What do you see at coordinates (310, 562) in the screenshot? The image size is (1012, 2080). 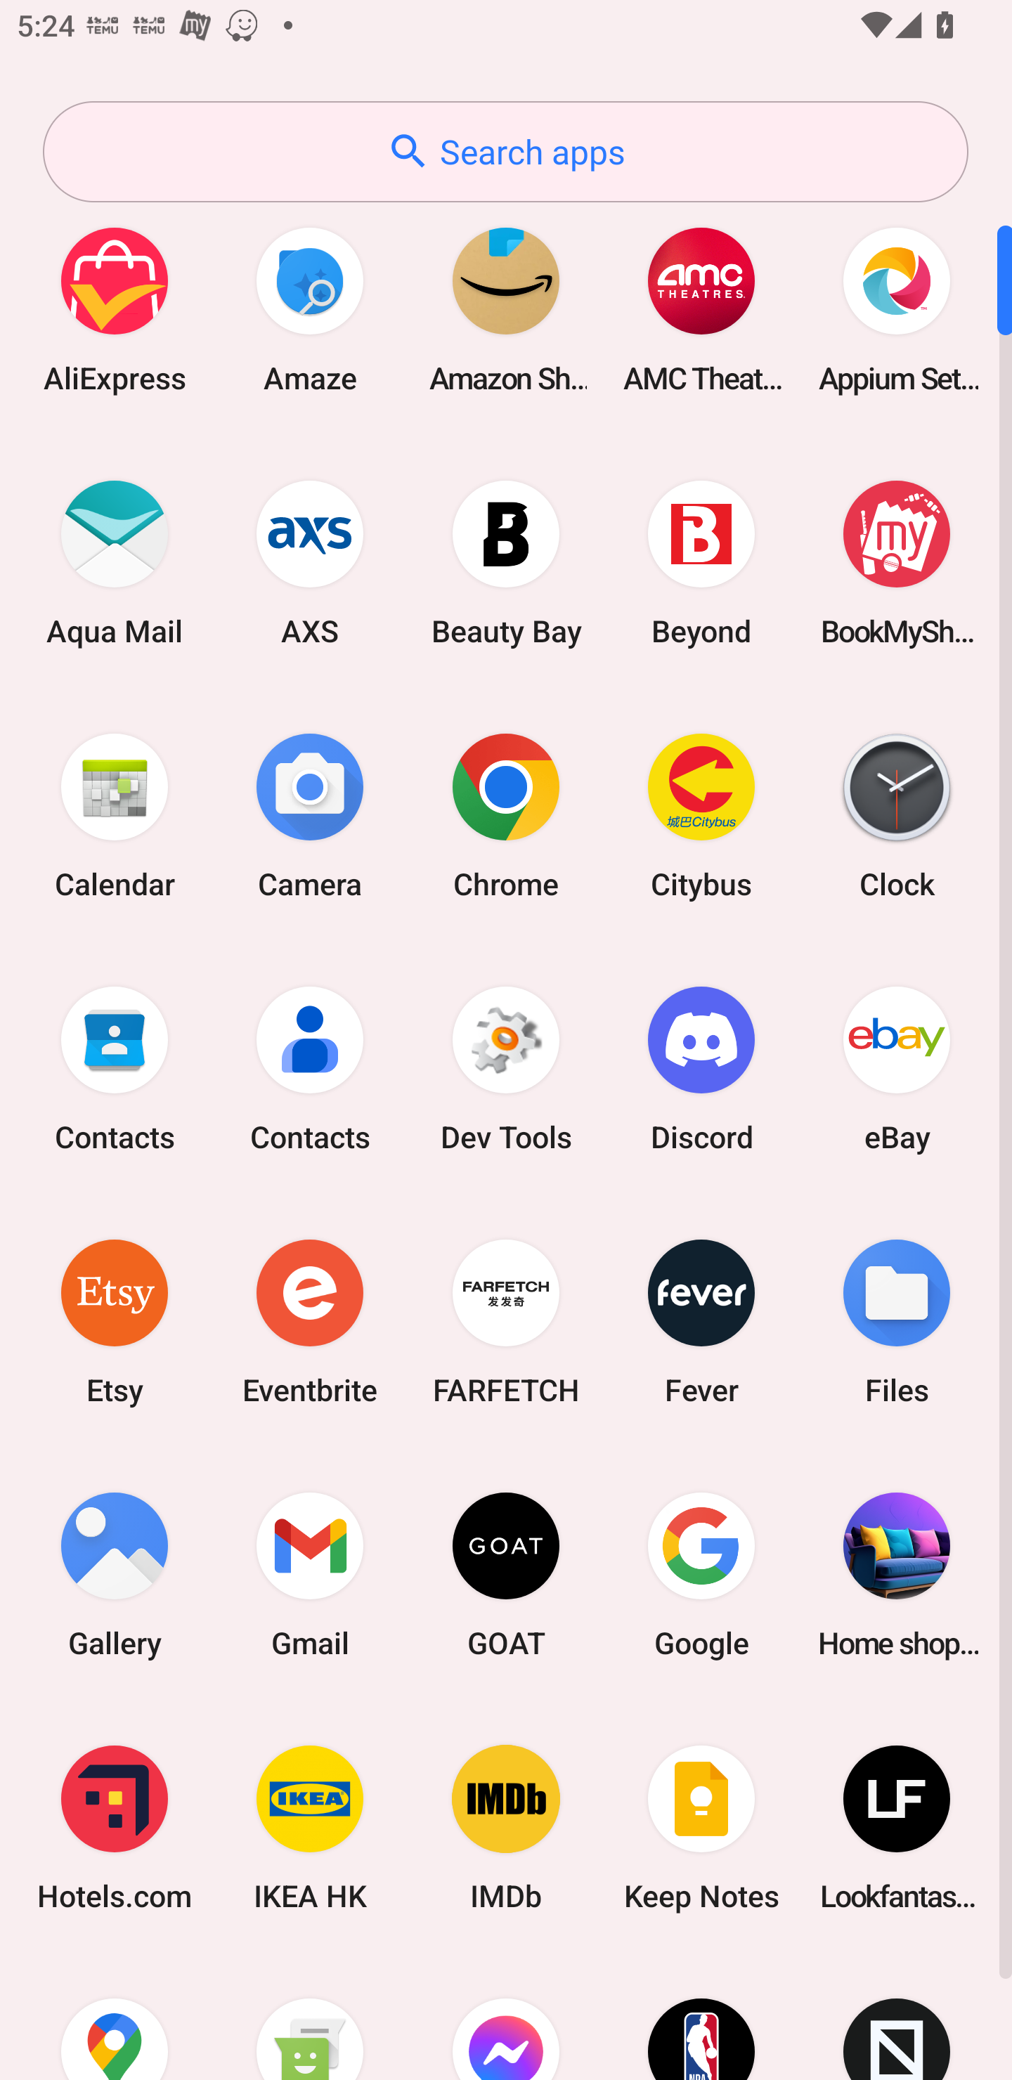 I see `AXS` at bounding box center [310, 562].